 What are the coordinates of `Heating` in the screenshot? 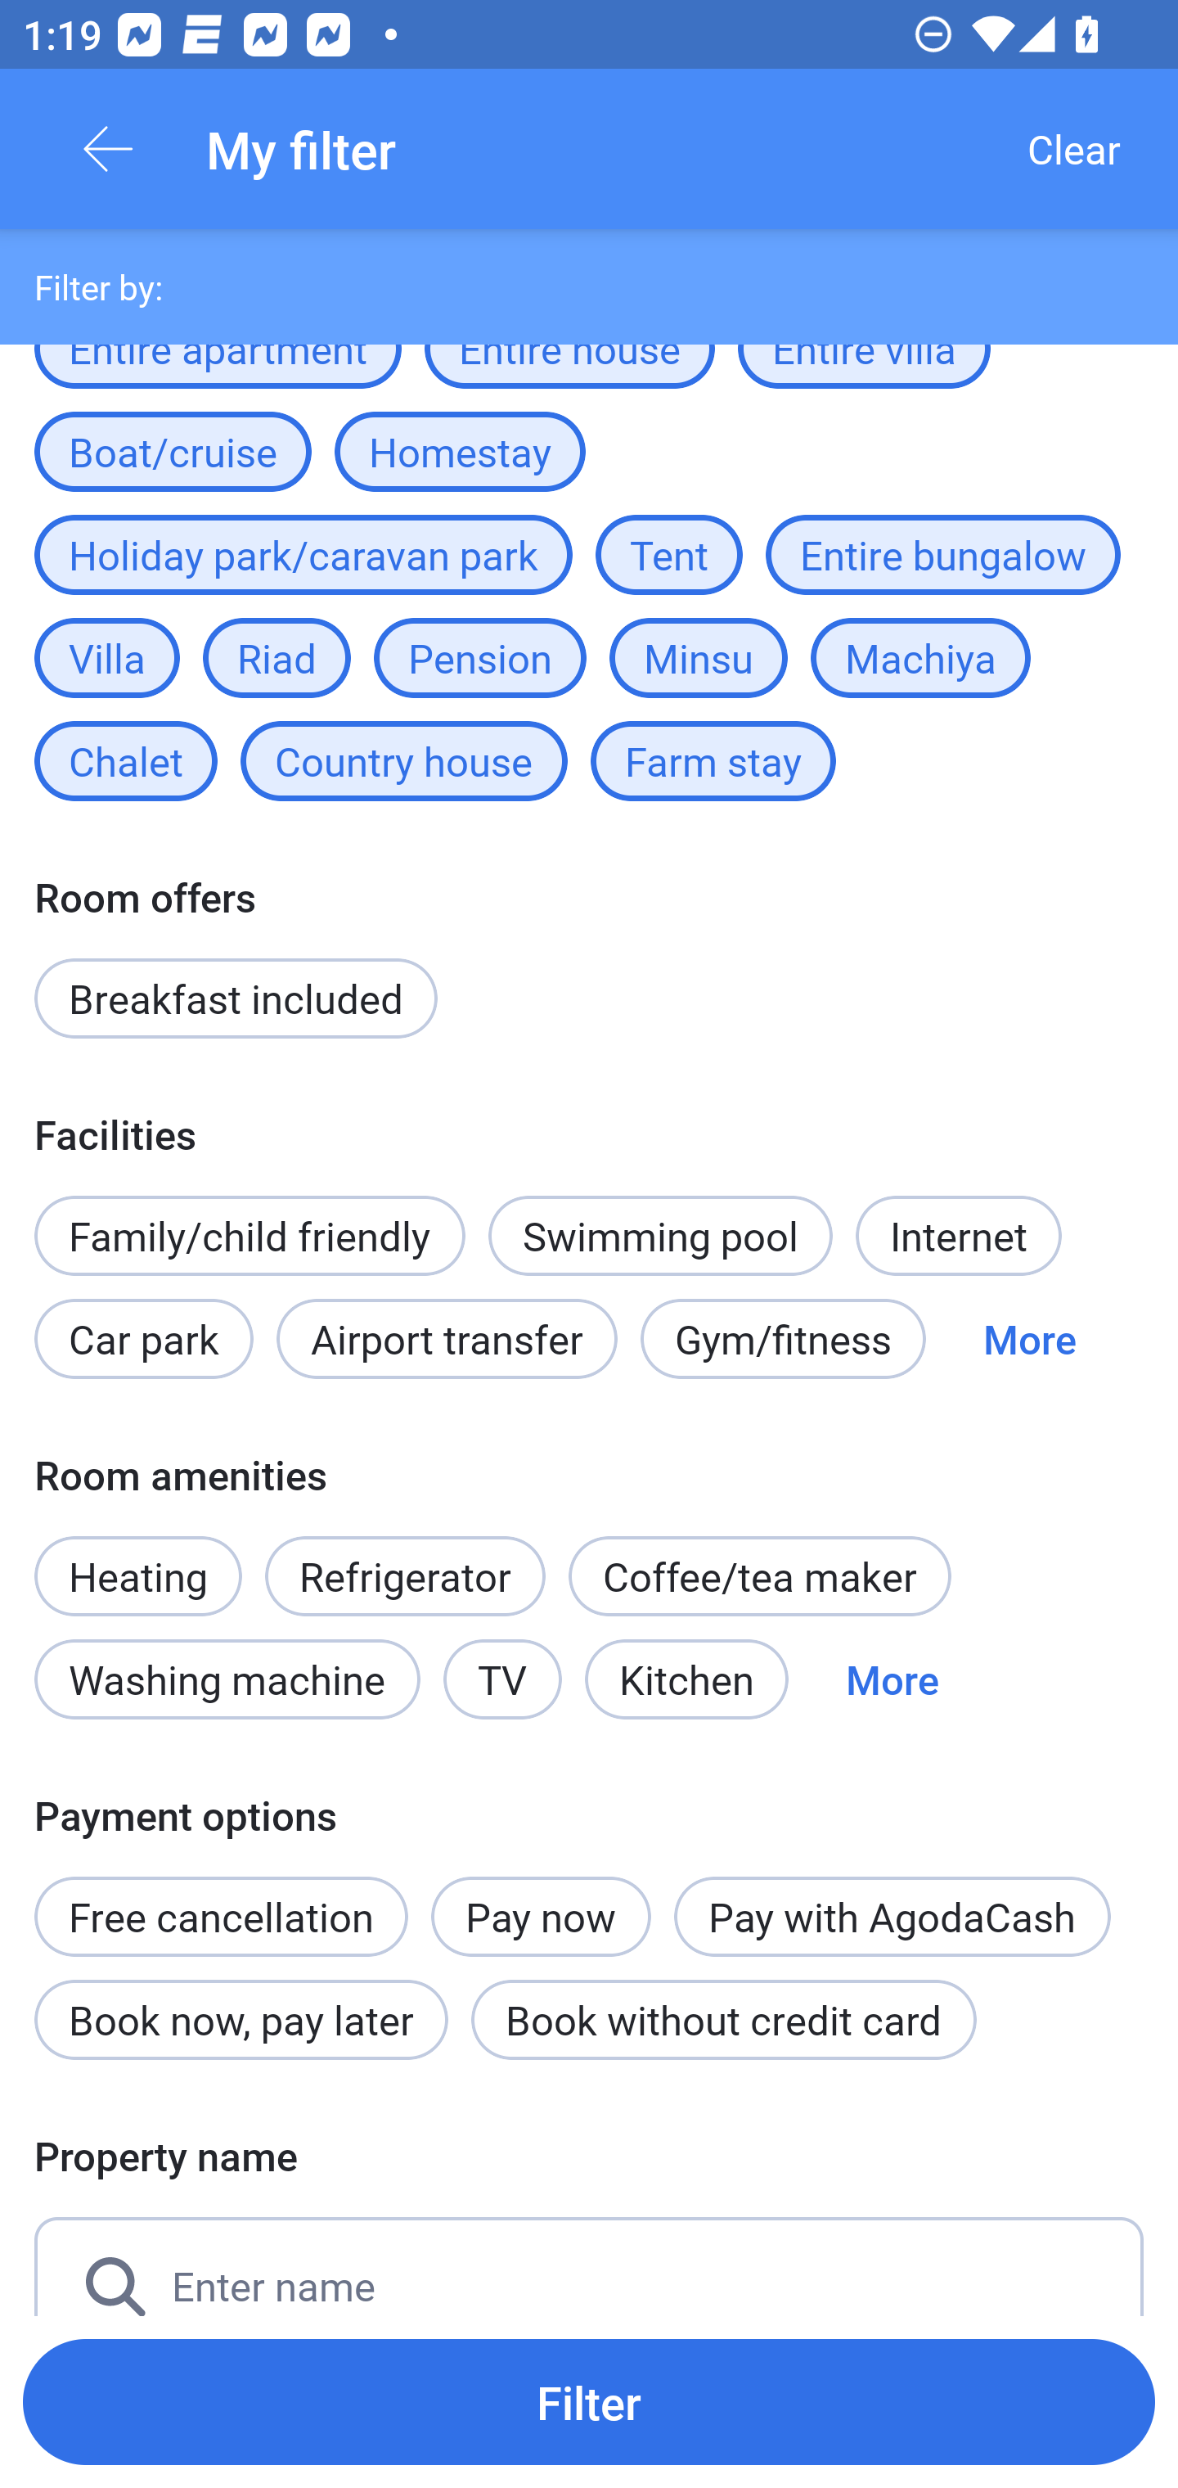 It's located at (137, 1558).